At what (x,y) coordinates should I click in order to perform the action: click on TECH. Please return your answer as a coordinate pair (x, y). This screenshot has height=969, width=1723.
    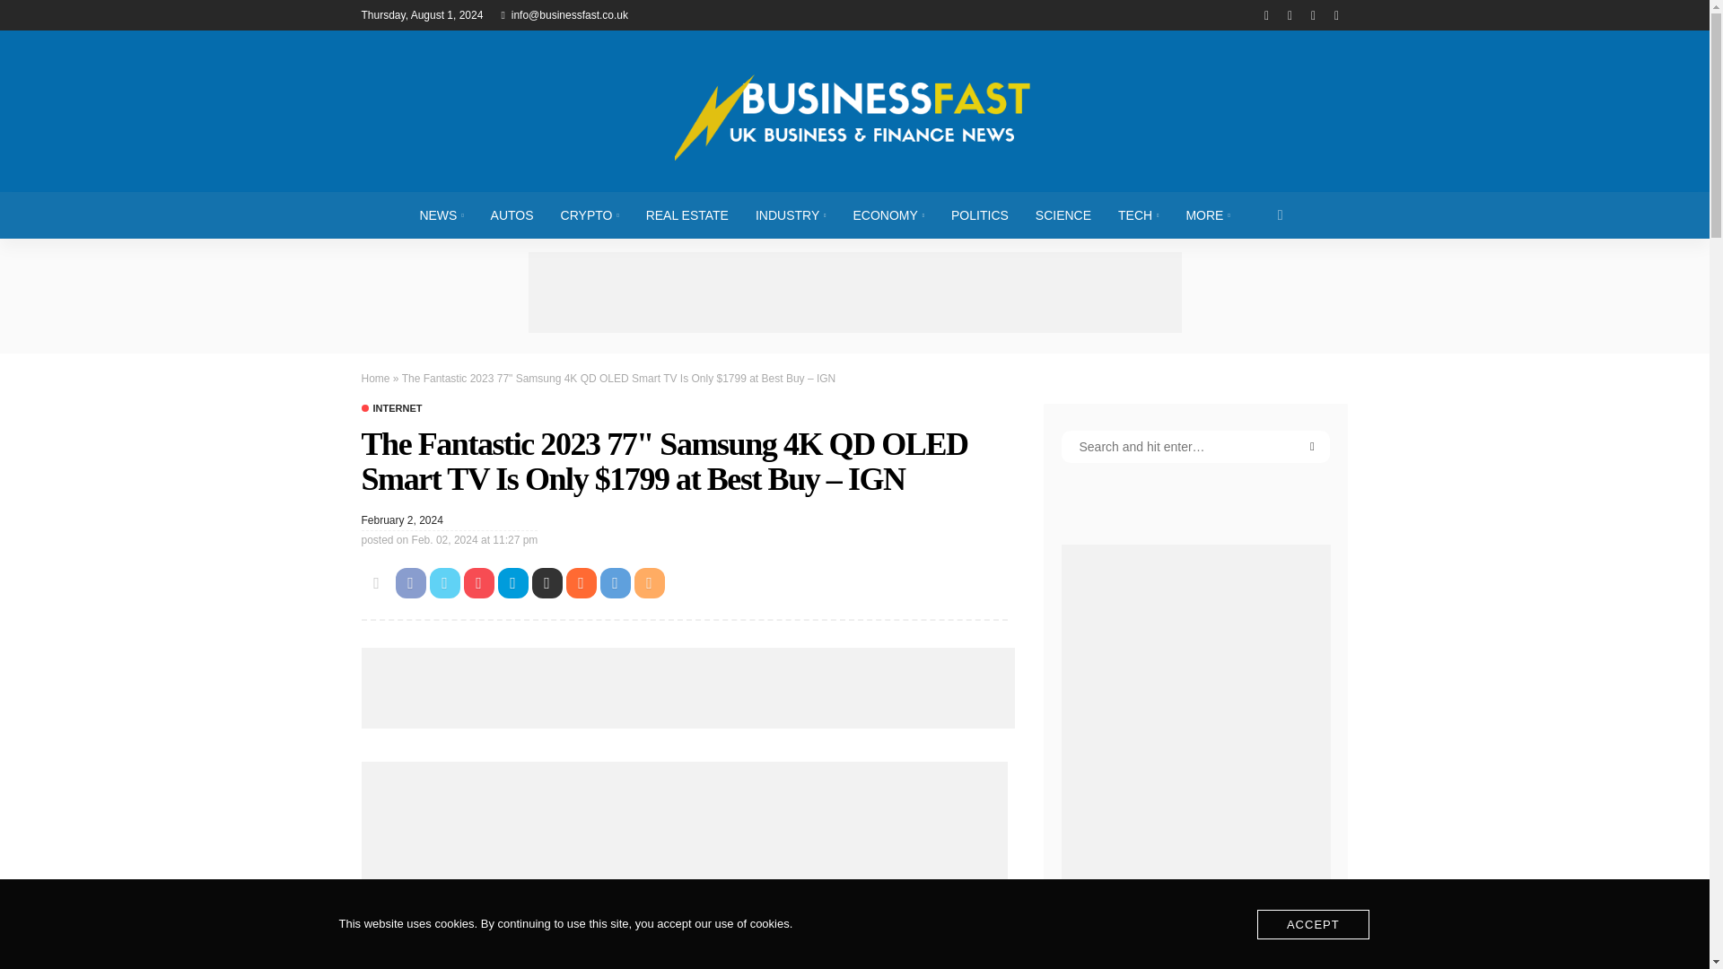
    Looking at the image, I should click on (1138, 214).